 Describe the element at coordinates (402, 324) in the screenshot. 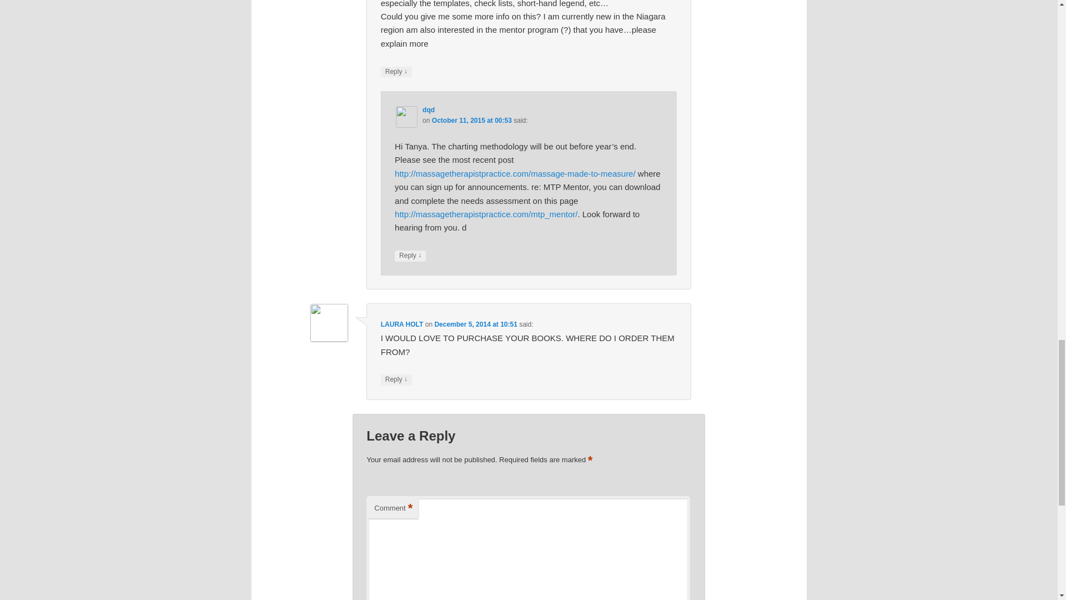

I see `LAURA HOLT` at that location.